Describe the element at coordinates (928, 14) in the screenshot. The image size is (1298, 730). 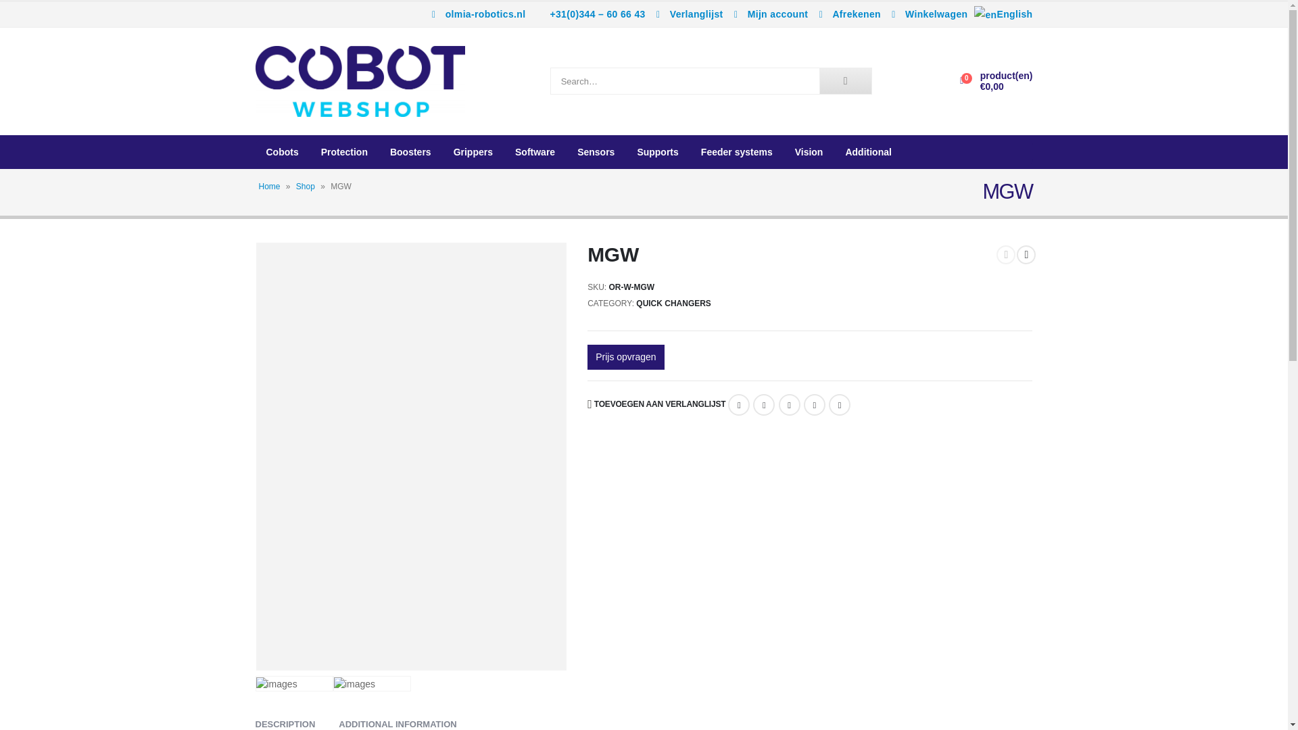
I see `Winkelwagen` at that location.